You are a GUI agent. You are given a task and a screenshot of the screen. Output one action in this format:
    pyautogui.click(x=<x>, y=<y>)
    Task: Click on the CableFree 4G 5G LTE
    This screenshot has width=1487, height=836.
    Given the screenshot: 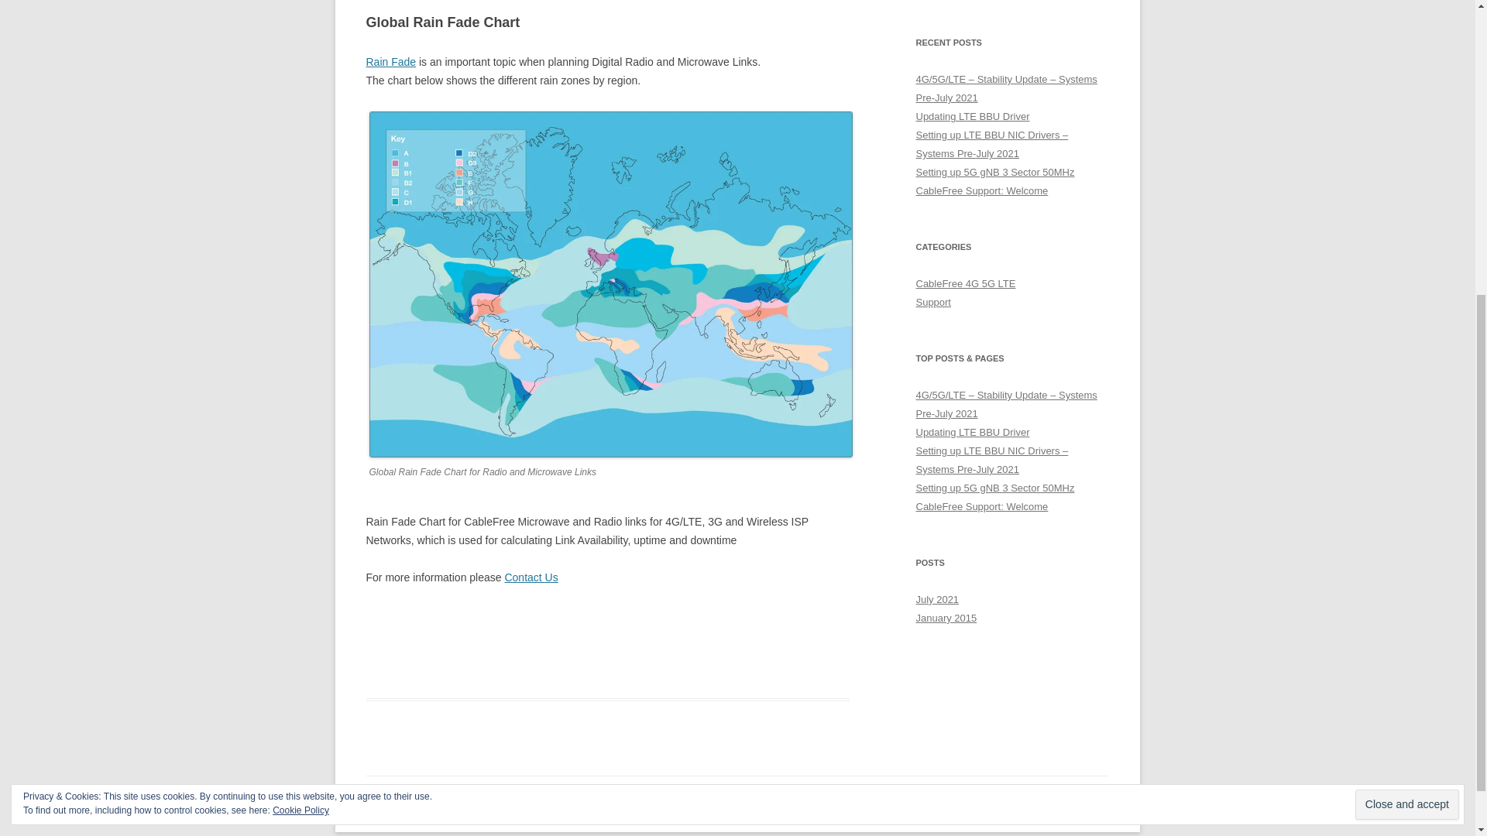 What is the action you would take?
    pyautogui.click(x=965, y=283)
    